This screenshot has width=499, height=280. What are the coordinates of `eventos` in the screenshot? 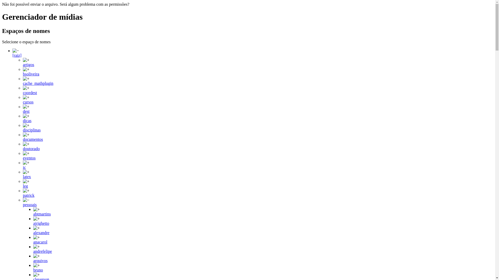 It's located at (29, 158).